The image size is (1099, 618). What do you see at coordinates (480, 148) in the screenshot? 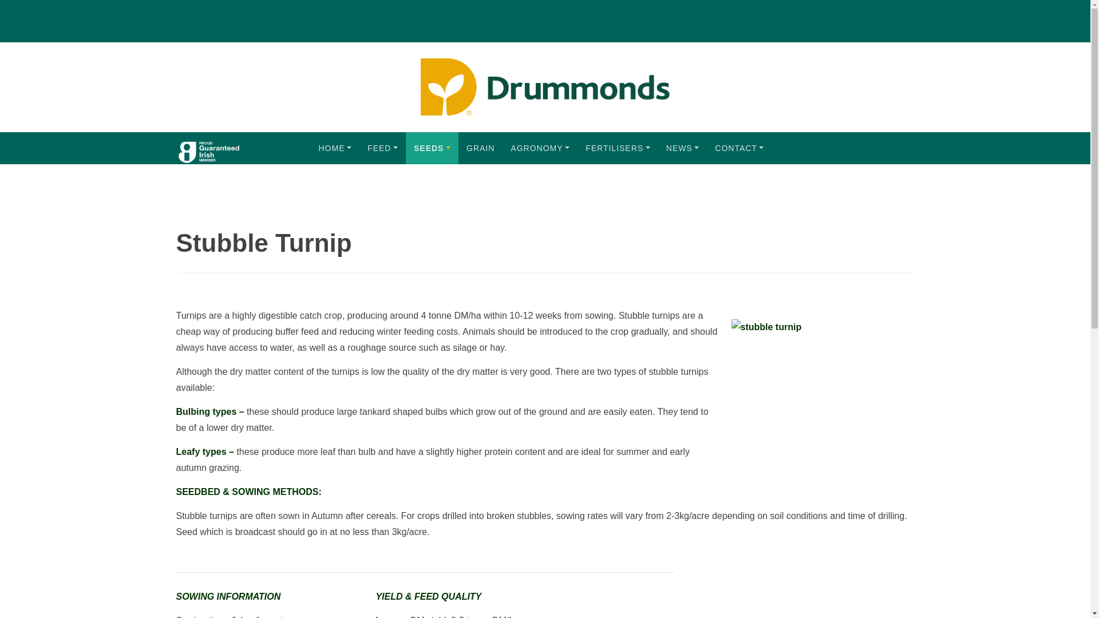
I see `GRAIN` at bounding box center [480, 148].